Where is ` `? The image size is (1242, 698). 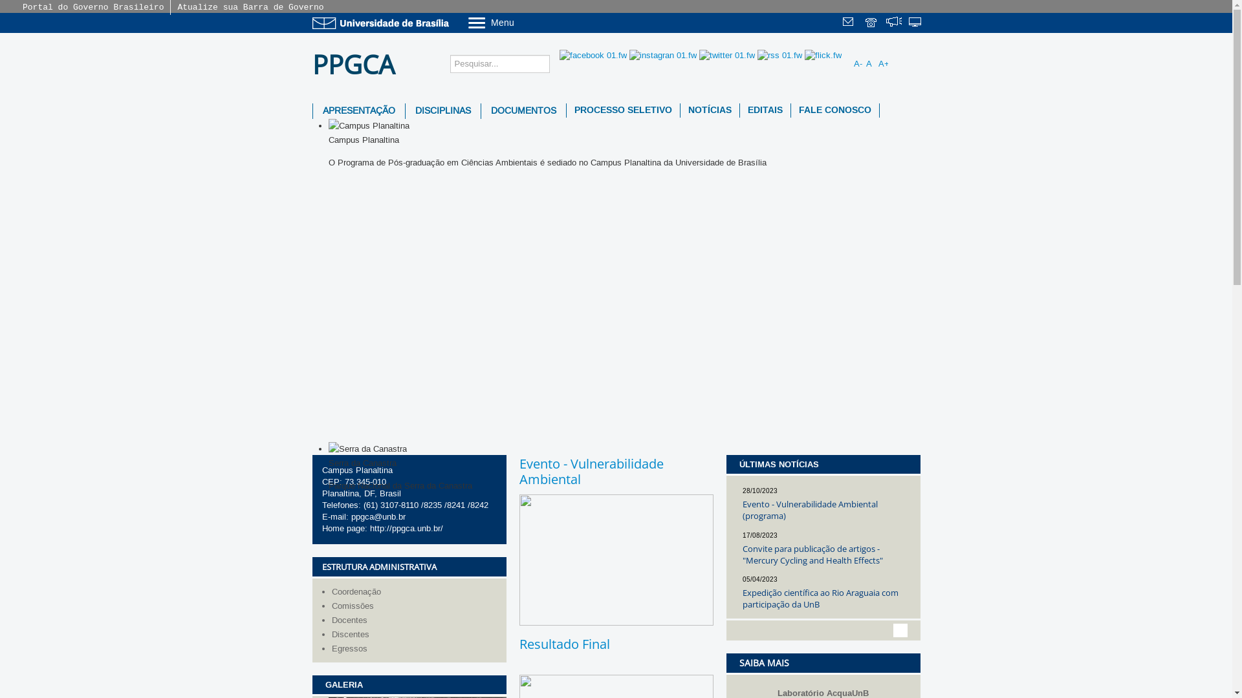
  is located at coordinates (894, 23).